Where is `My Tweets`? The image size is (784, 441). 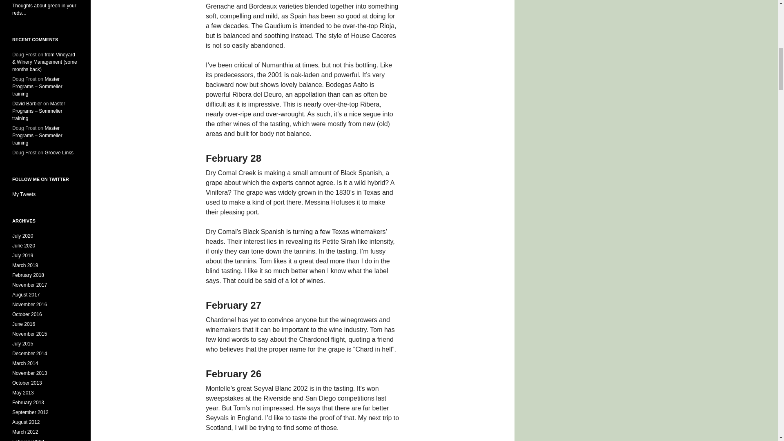 My Tweets is located at coordinates (24, 194).